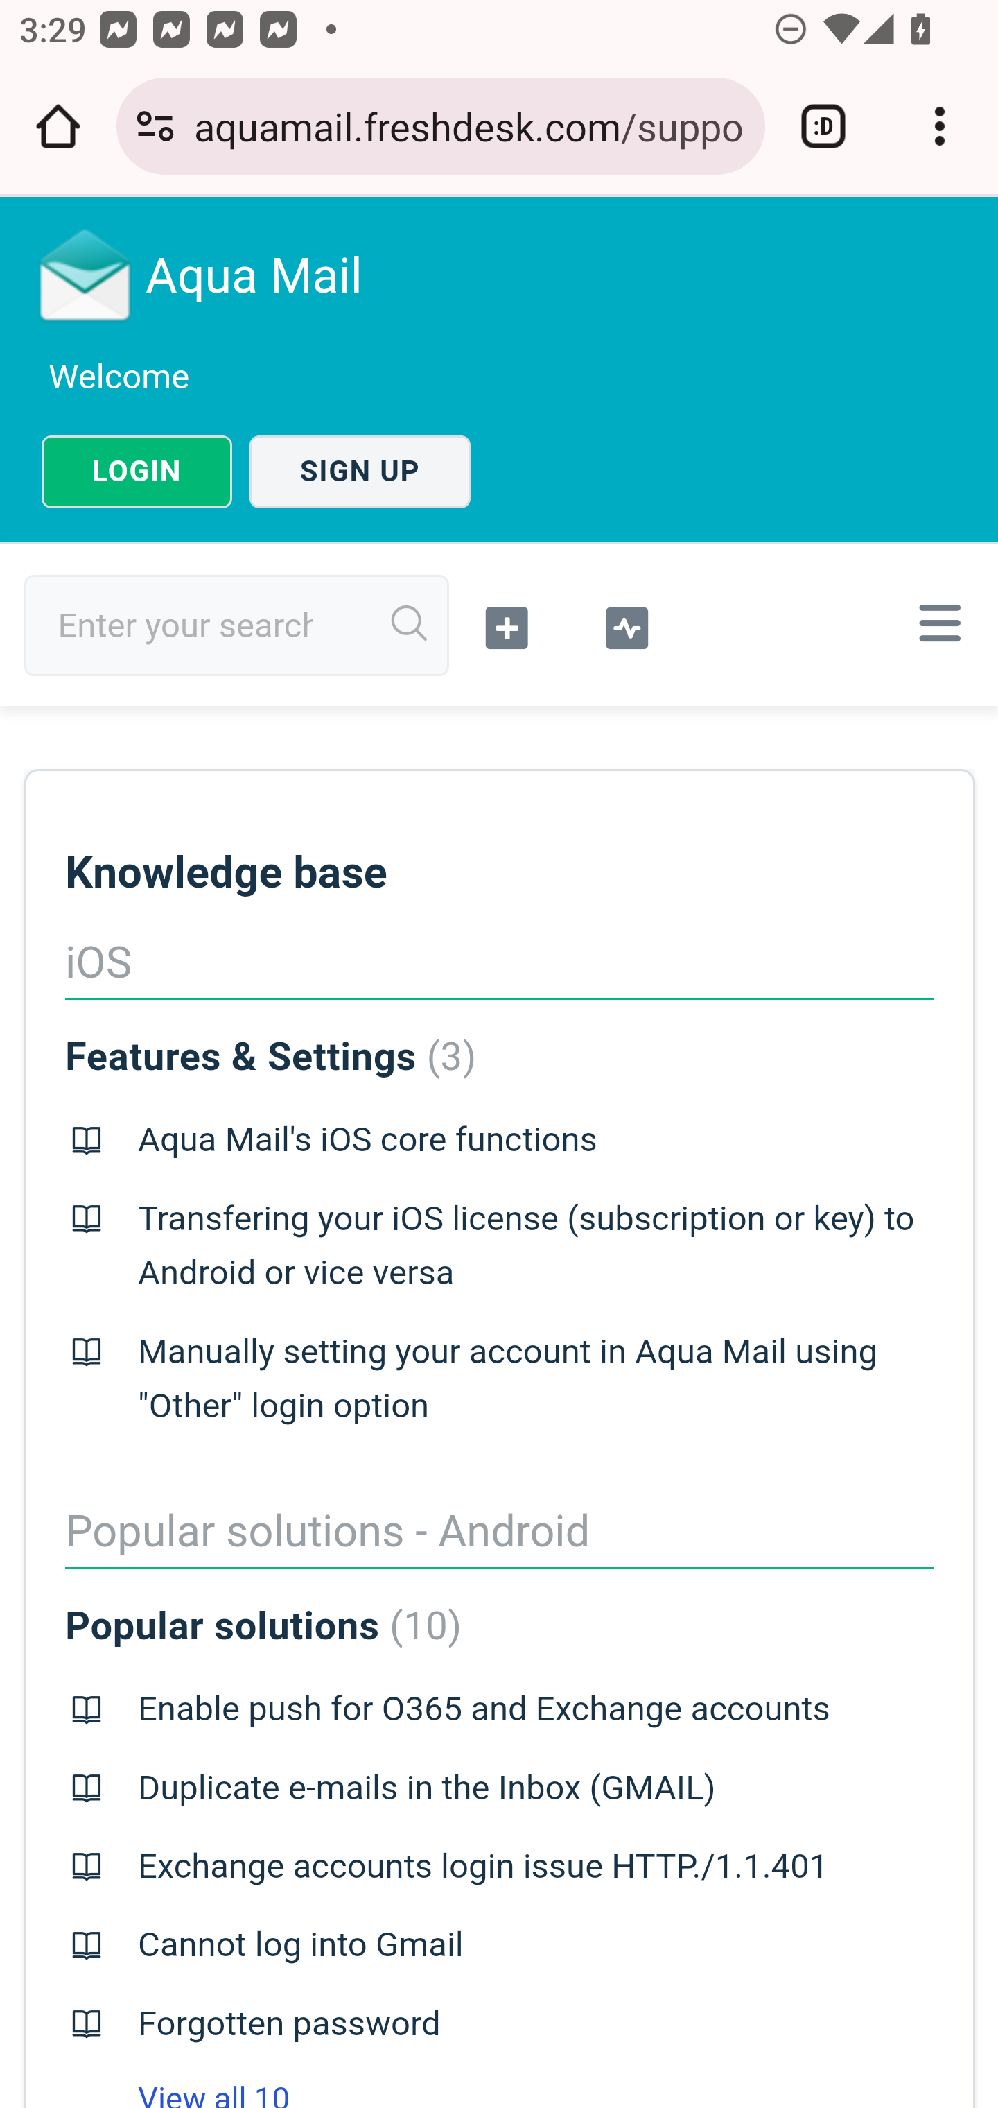 The width and height of the screenshot is (998, 2108). What do you see at coordinates (823, 126) in the screenshot?
I see `Switch or close tabs` at bounding box center [823, 126].